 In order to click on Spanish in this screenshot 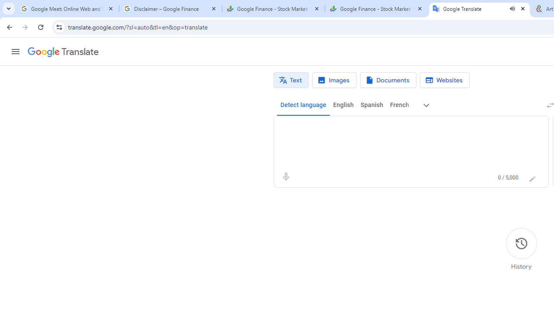, I will do `click(371, 105)`.